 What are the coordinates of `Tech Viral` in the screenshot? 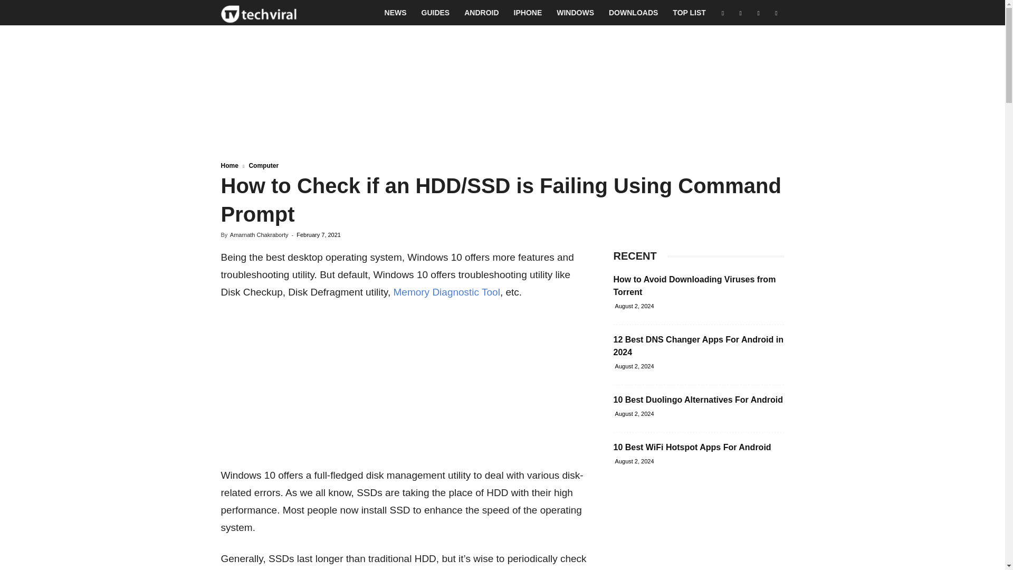 It's located at (259, 13).